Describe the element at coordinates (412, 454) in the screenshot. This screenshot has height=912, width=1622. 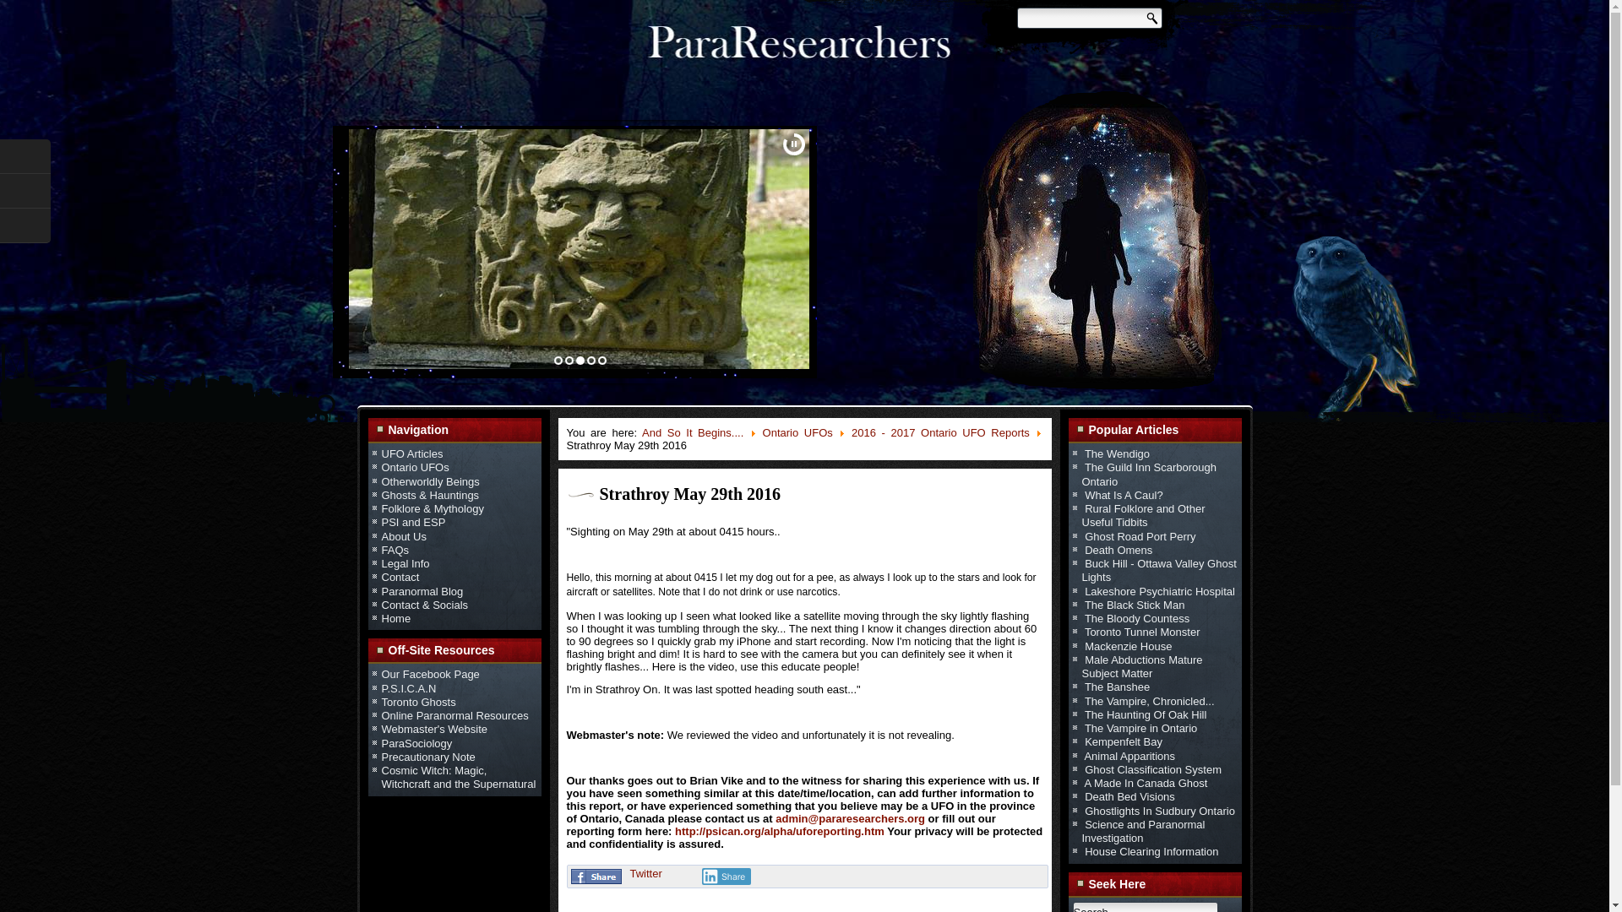
I see `UFO Articles` at that location.